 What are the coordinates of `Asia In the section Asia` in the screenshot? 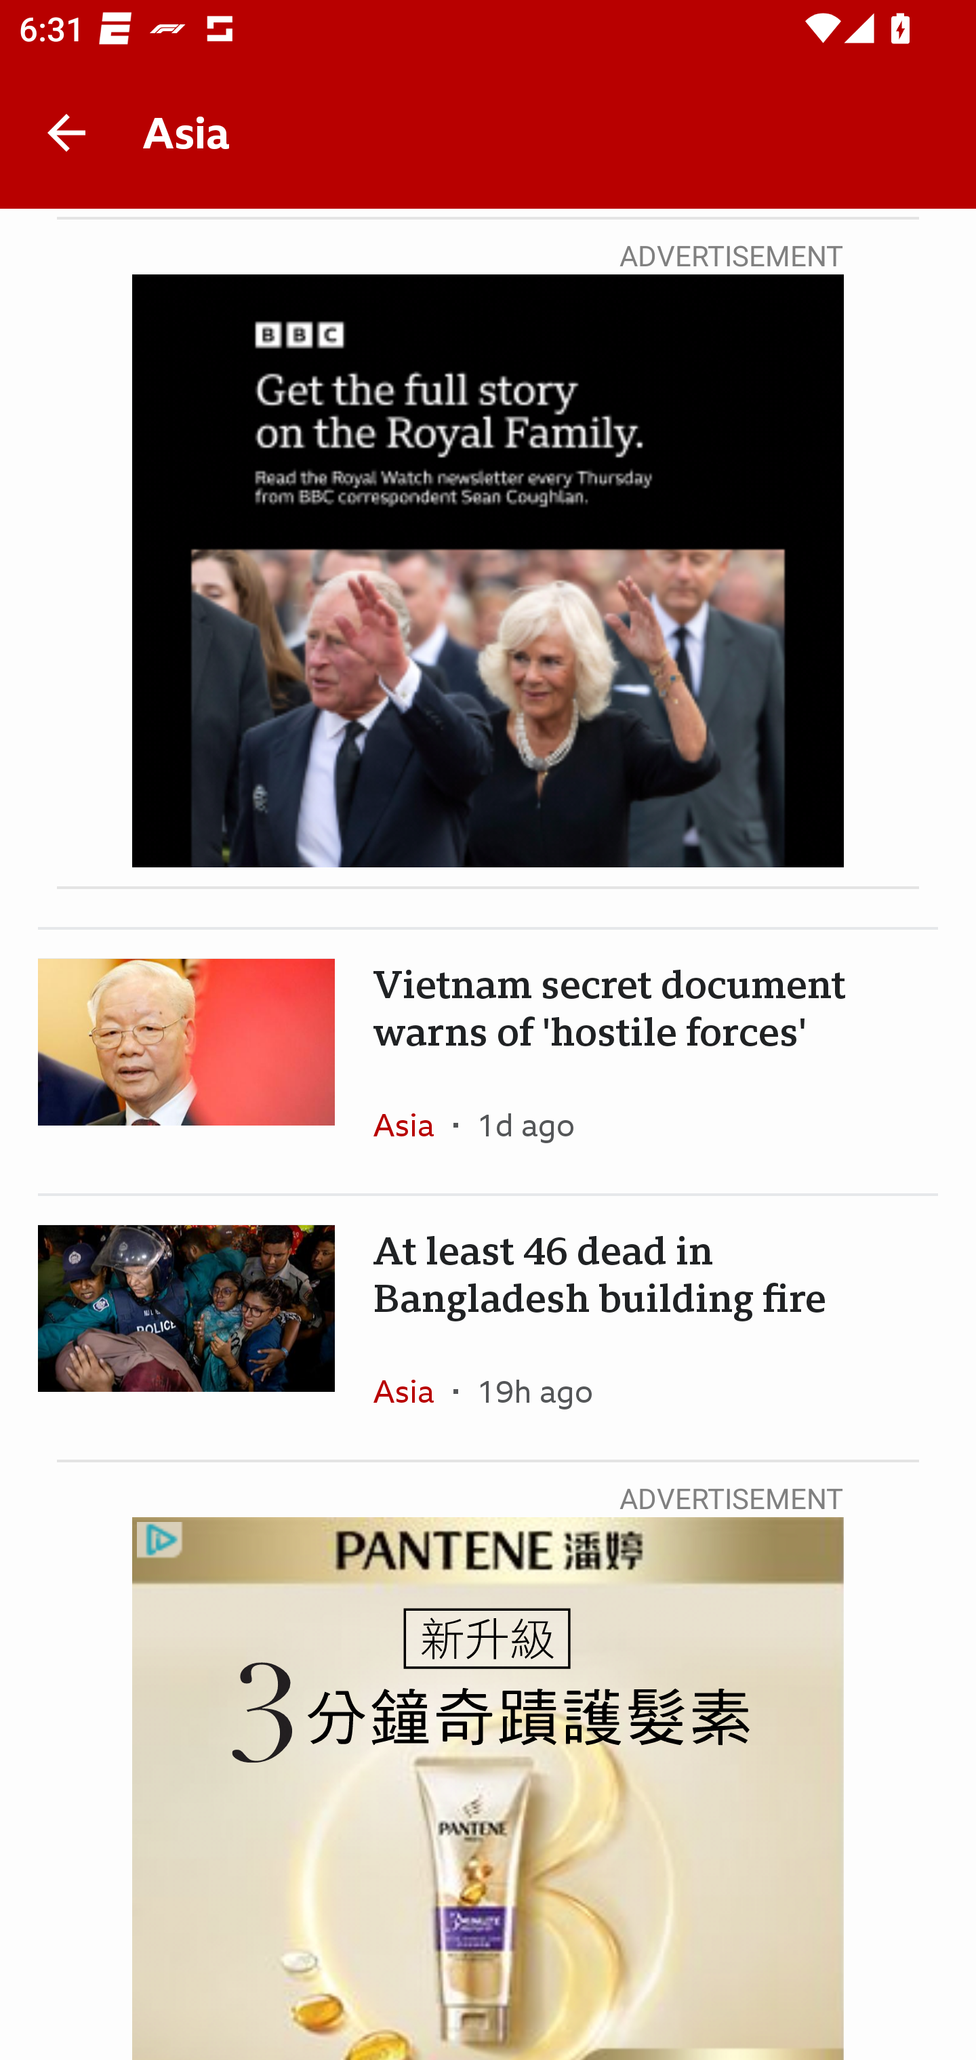 It's located at (413, 1391).